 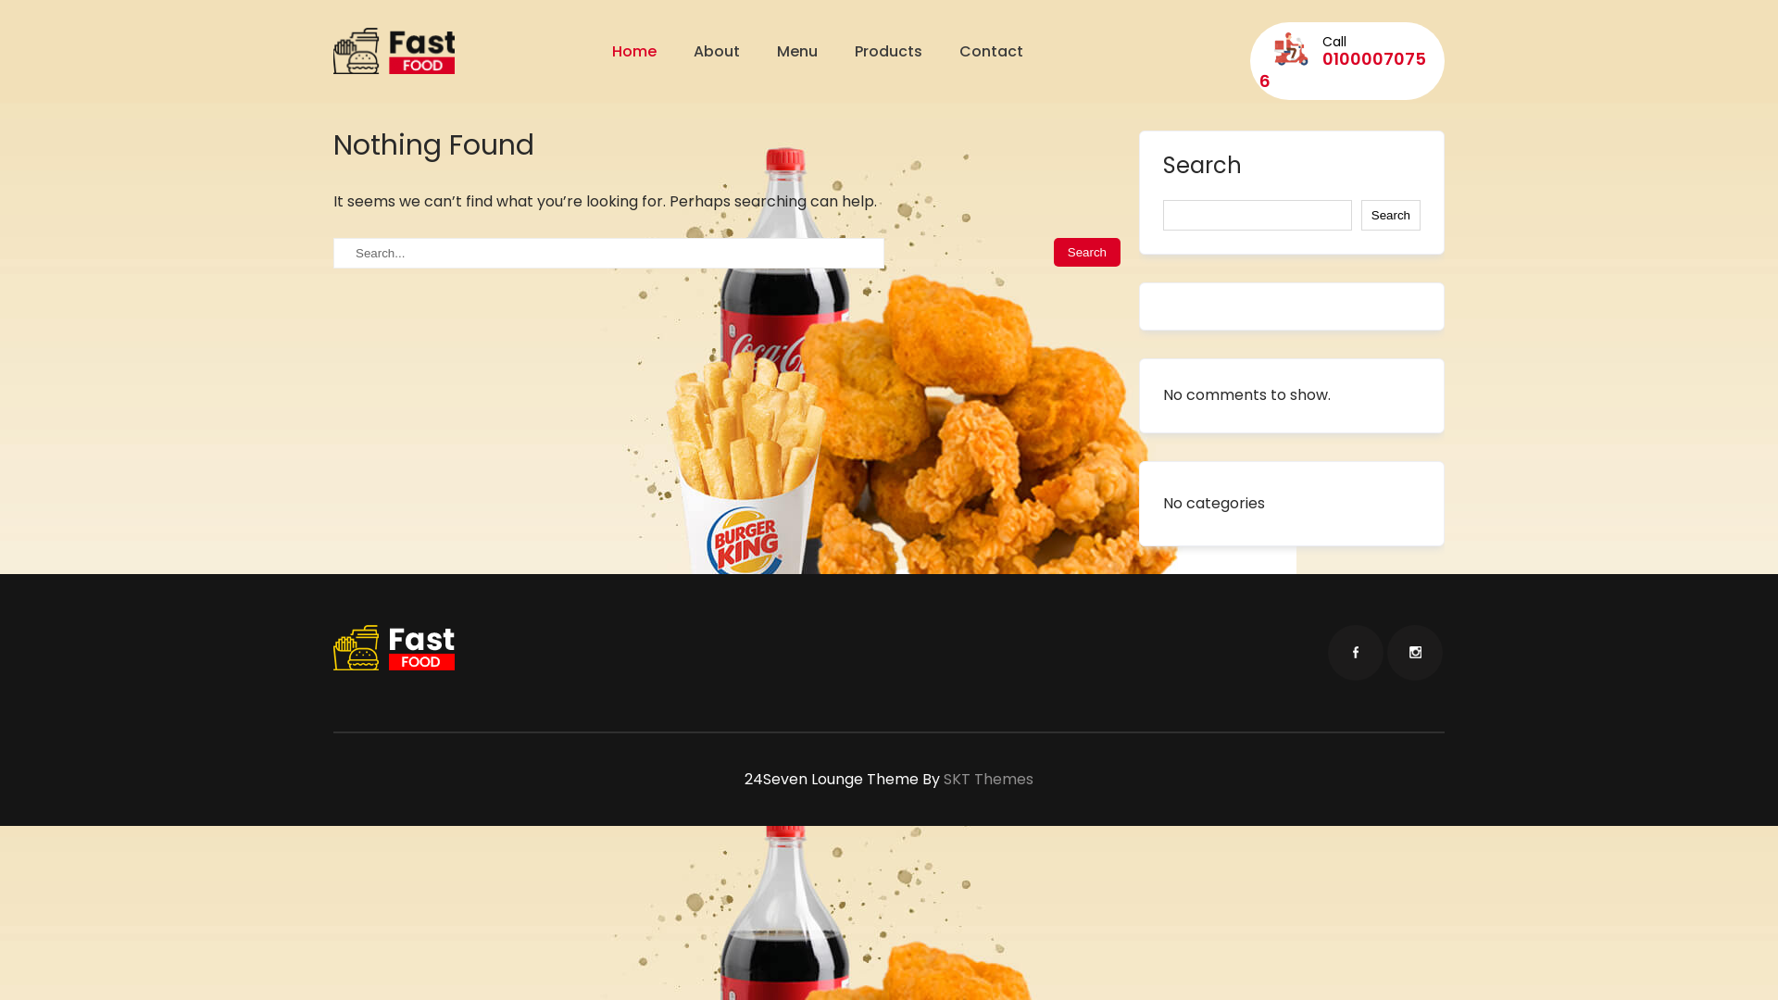 What do you see at coordinates (982, 52) in the screenshot?
I see `Contact` at bounding box center [982, 52].